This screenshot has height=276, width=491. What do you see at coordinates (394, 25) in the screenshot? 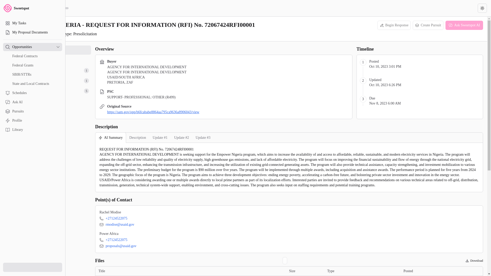
I see `Sweetspot` at bounding box center [394, 25].